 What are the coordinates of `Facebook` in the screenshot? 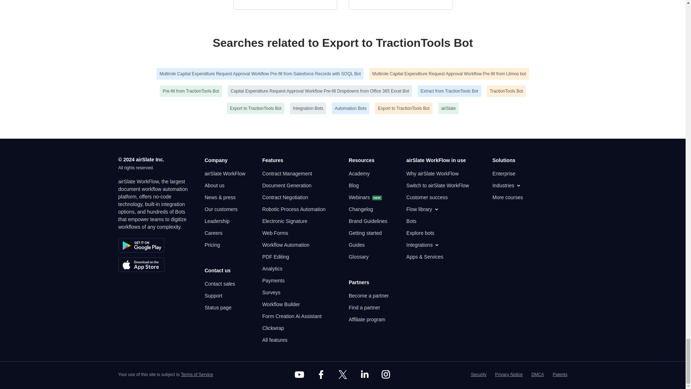 It's located at (321, 375).